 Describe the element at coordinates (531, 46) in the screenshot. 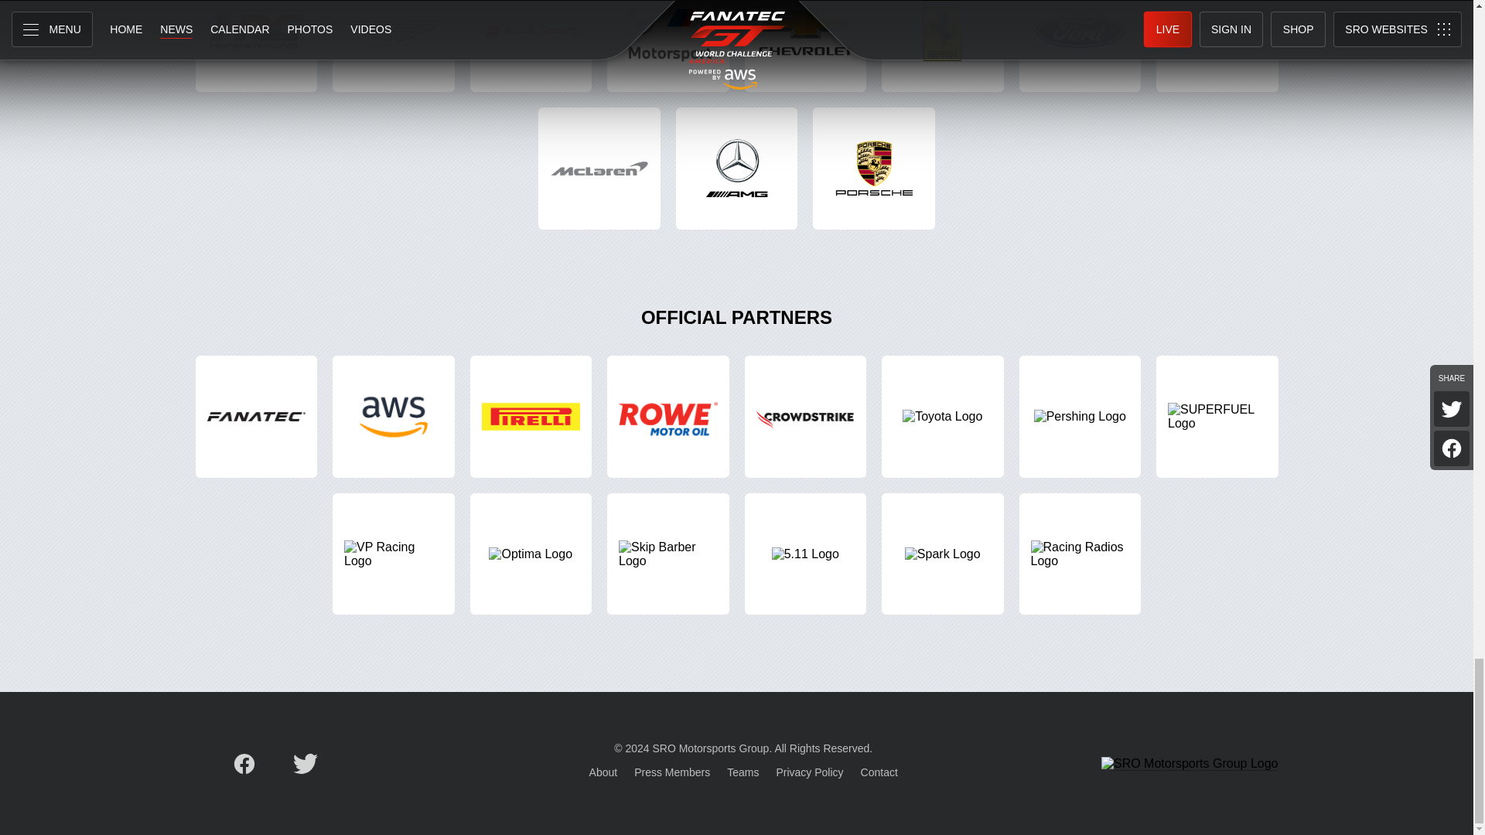

I see `Audi Sport` at that location.